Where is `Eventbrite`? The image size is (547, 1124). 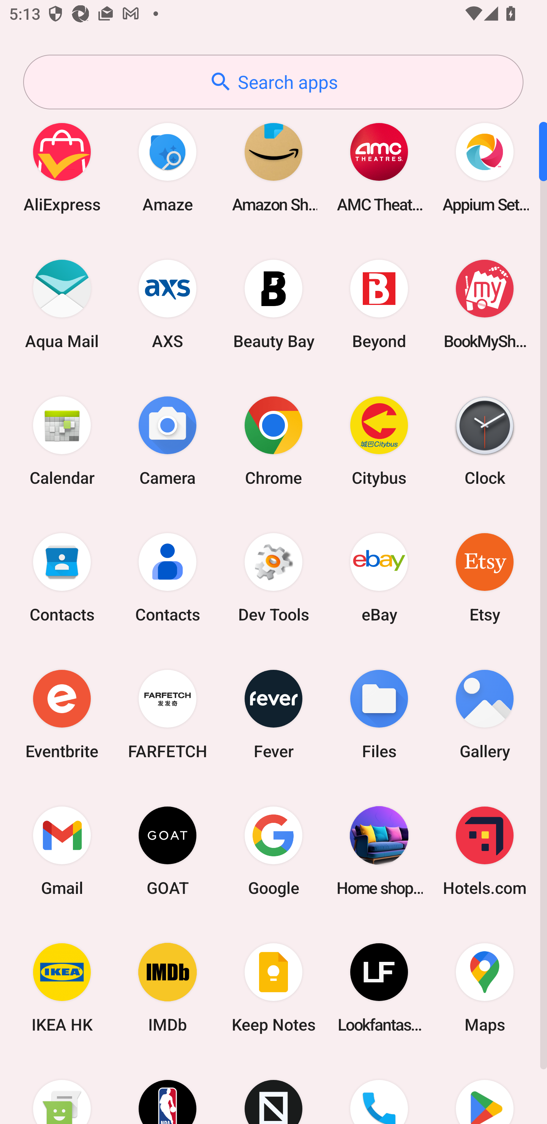
Eventbrite is located at coordinates (62, 714).